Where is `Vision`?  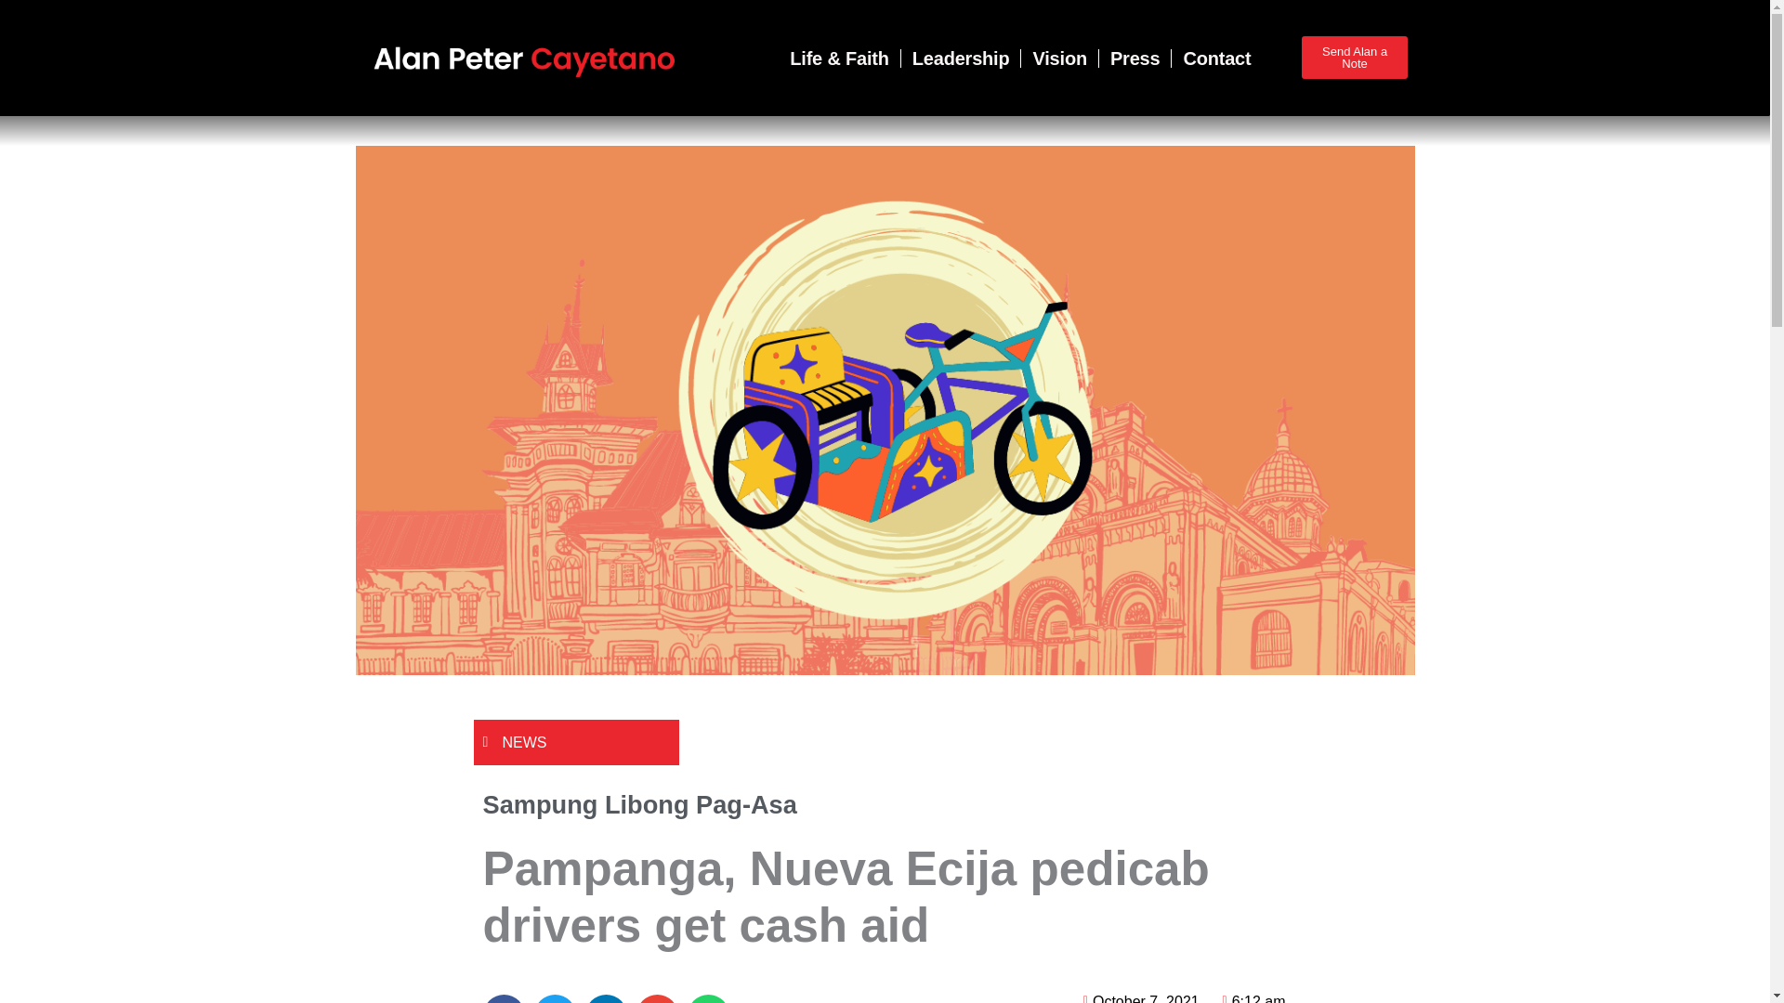 Vision is located at coordinates (1059, 58).